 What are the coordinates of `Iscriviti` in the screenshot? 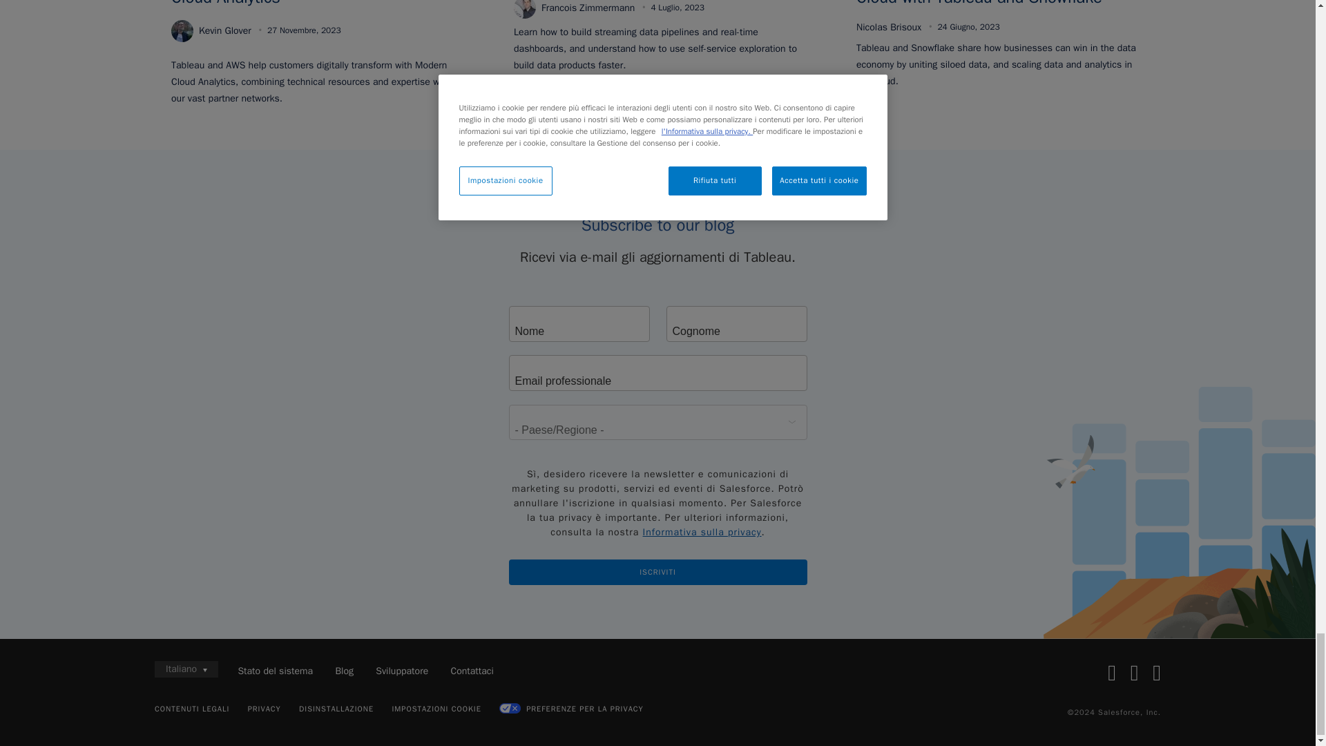 It's located at (657, 572).